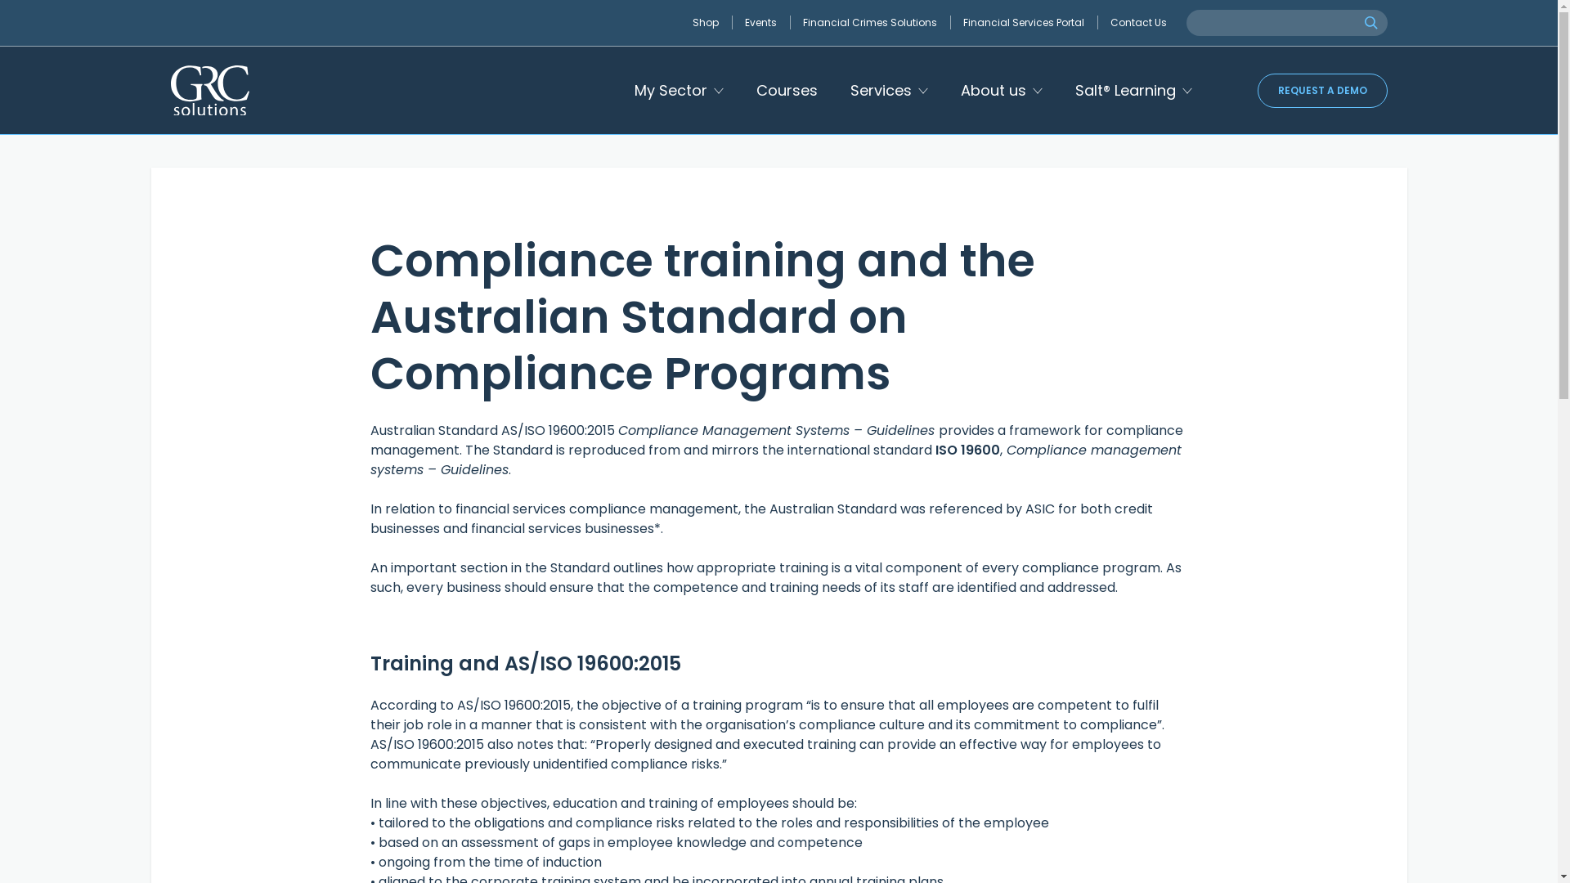 This screenshot has width=1570, height=883. What do you see at coordinates (1370, 23) in the screenshot?
I see `Search` at bounding box center [1370, 23].